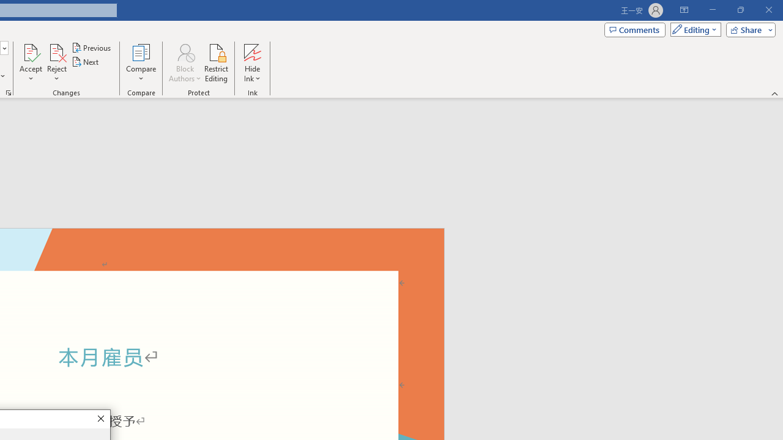  What do you see at coordinates (635, 29) in the screenshot?
I see `Comments` at bounding box center [635, 29].